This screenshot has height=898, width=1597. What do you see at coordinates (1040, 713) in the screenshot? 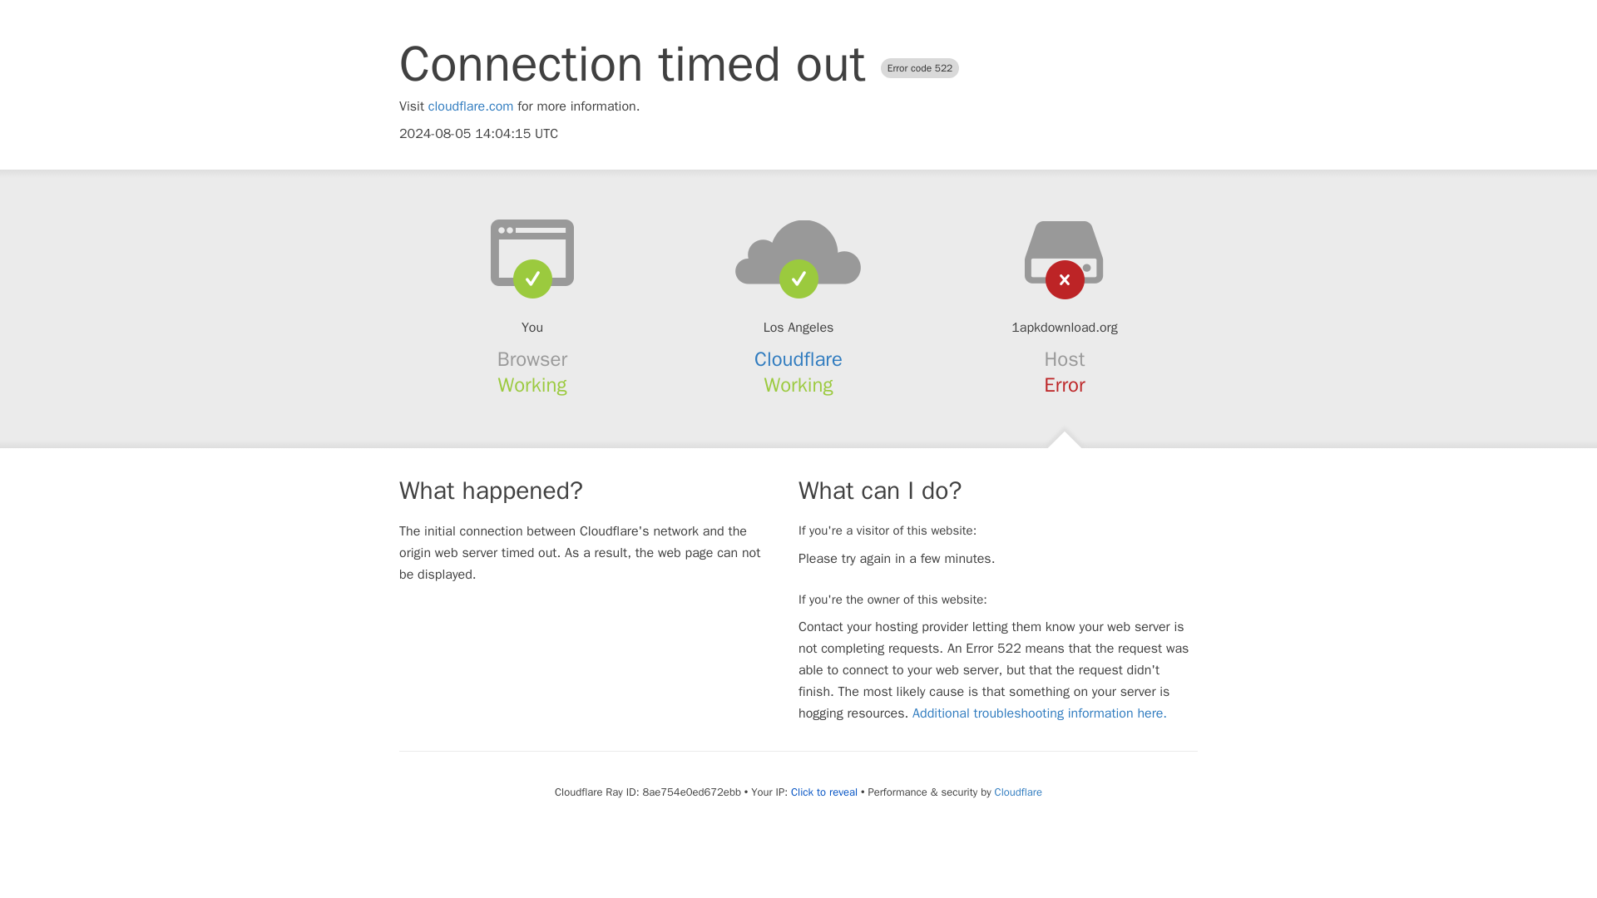
I see `Additional troubleshooting information here.` at bounding box center [1040, 713].